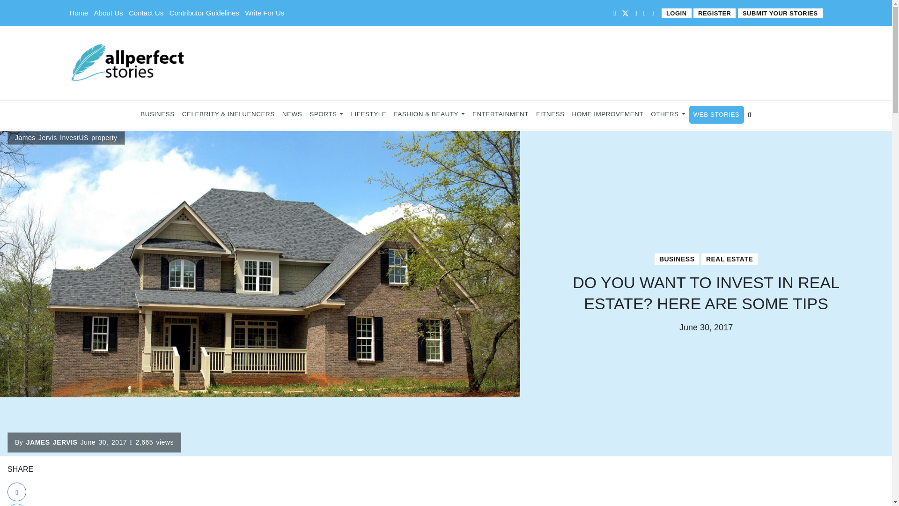 The image size is (899, 506). Describe the element at coordinates (780, 13) in the screenshot. I see `SUBMIT YOUR STORIES` at that location.